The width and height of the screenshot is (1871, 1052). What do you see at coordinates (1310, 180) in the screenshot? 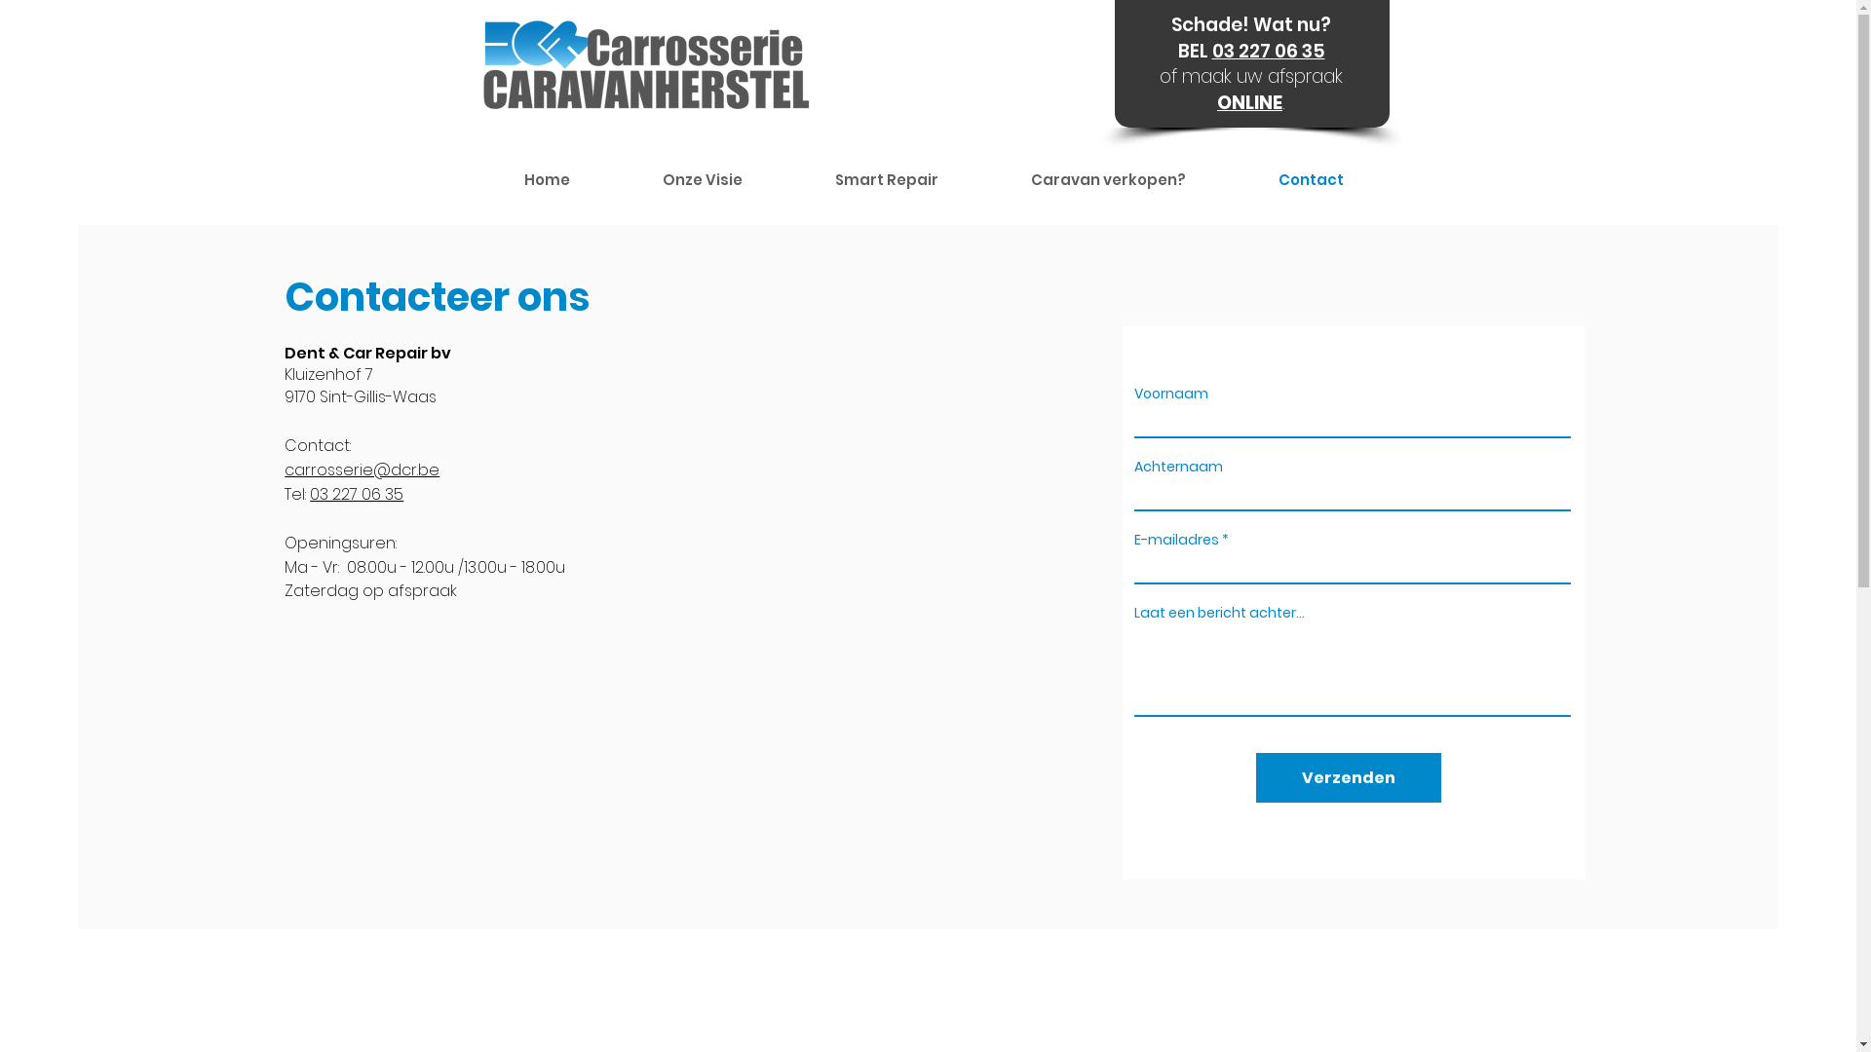
I see `Contact` at bounding box center [1310, 180].